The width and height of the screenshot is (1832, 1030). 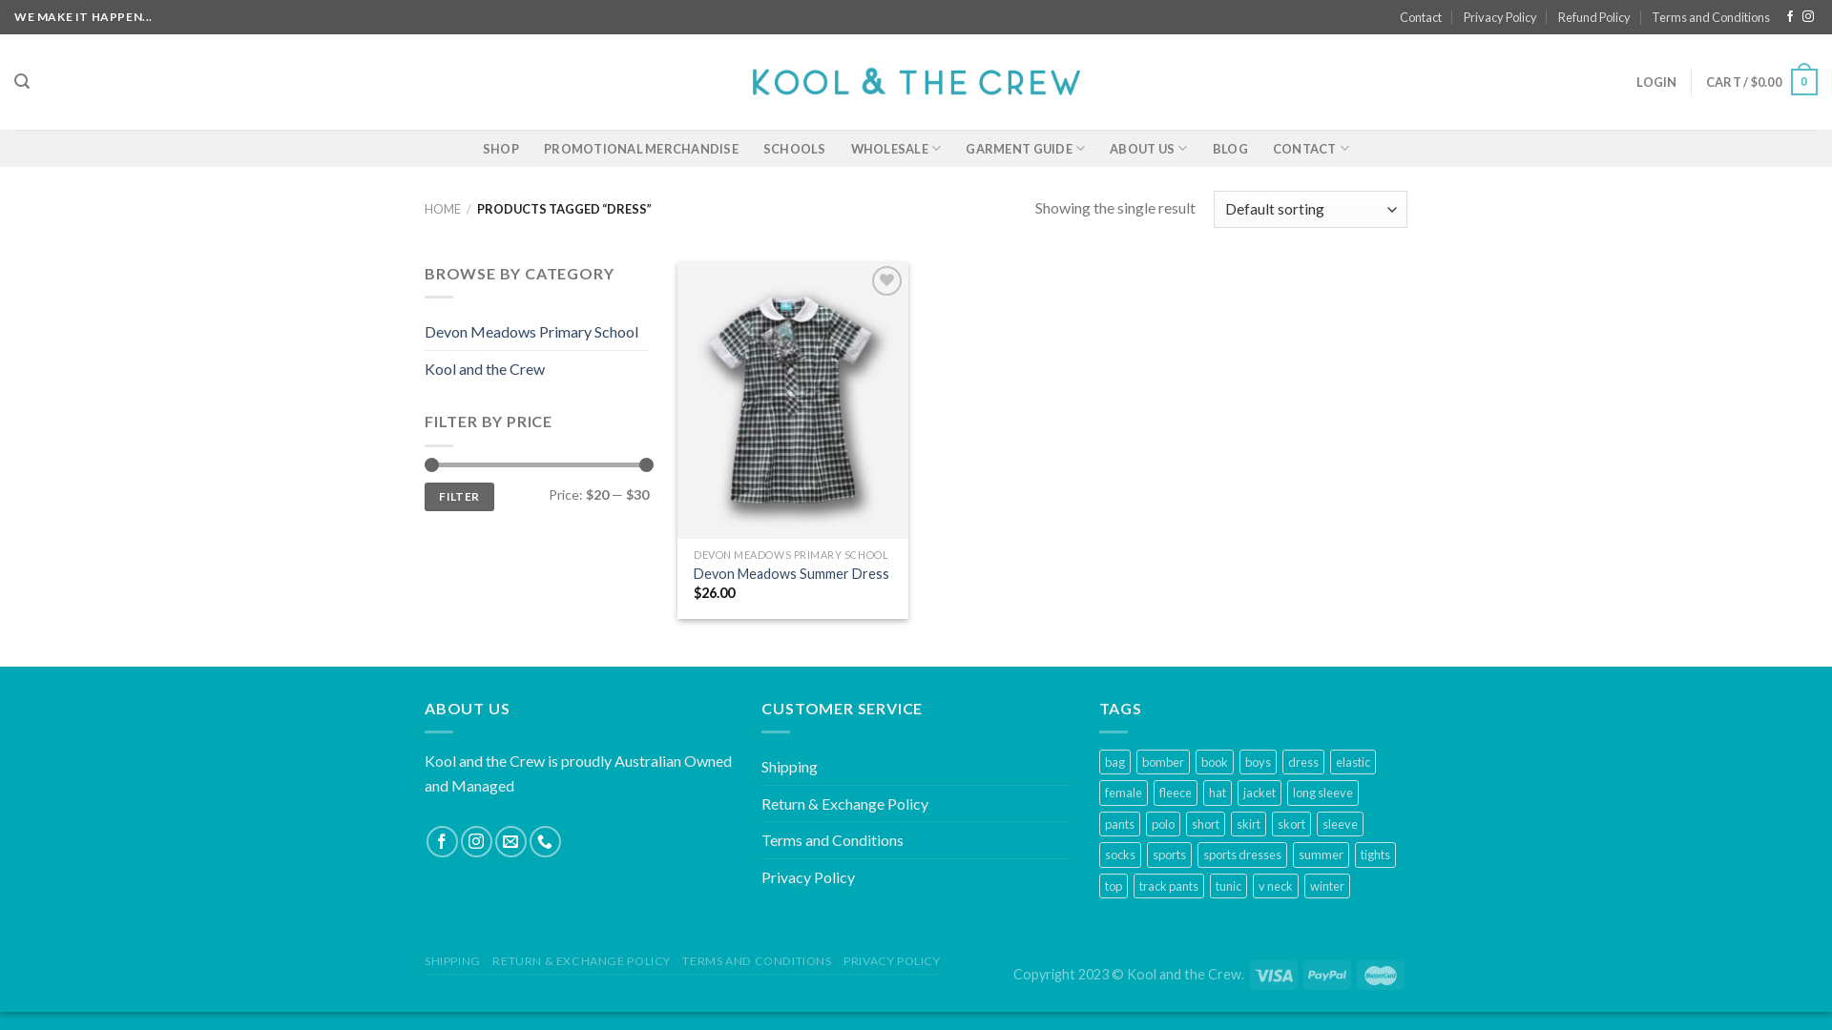 I want to click on winter, so click(x=1327, y=886).